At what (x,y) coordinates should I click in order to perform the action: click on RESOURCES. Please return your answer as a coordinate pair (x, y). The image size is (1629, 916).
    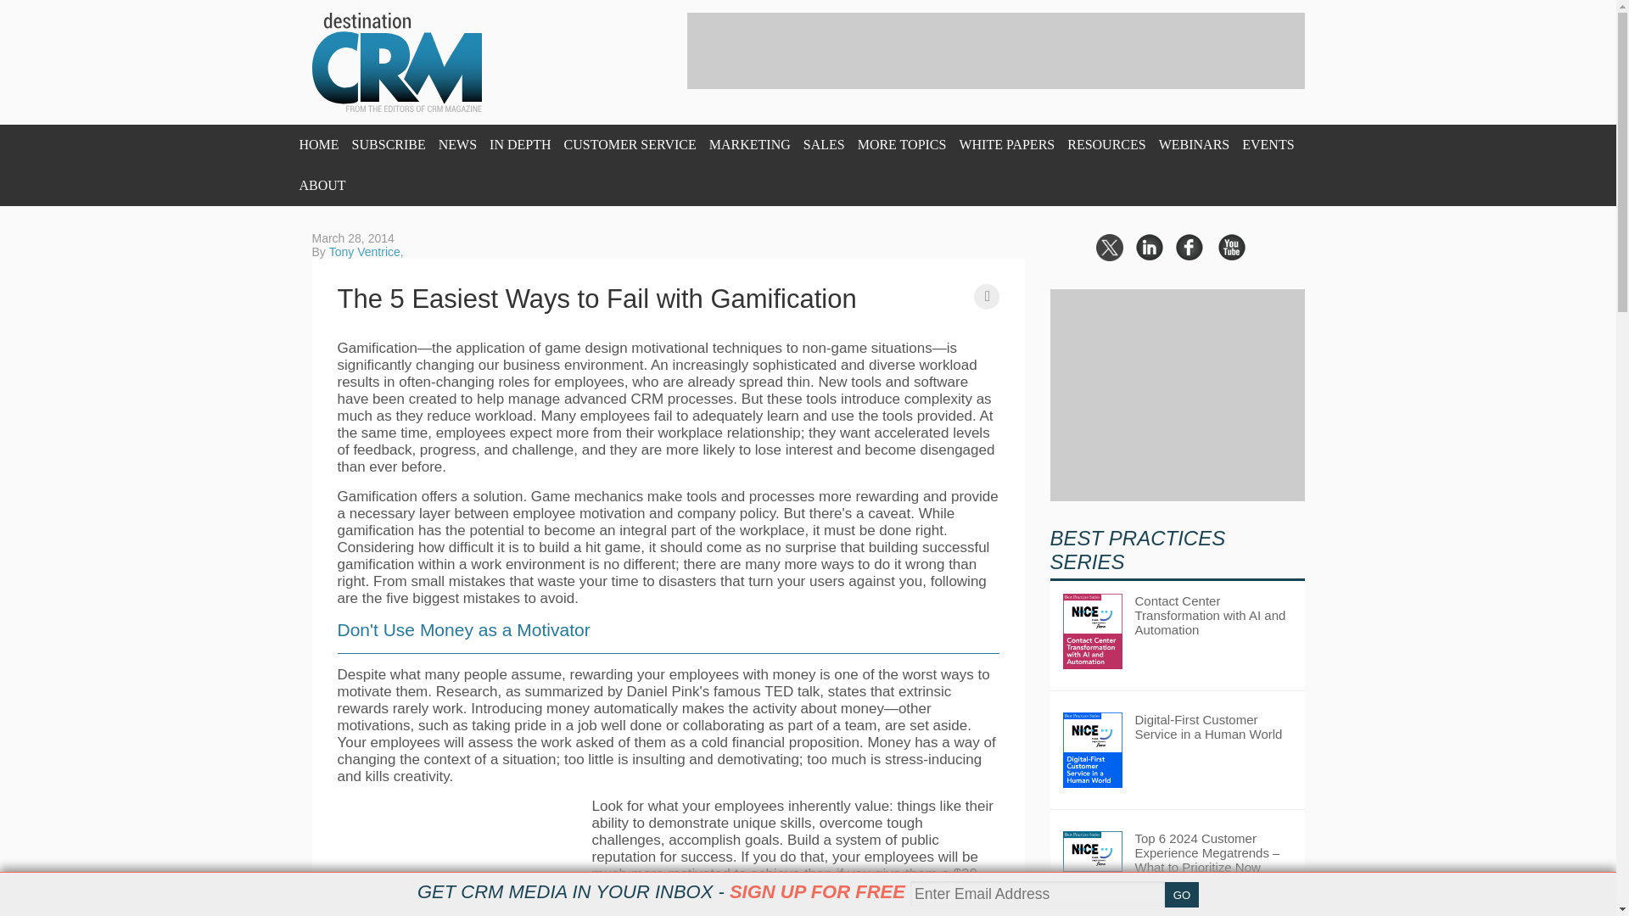
    Looking at the image, I should click on (1106, 144).